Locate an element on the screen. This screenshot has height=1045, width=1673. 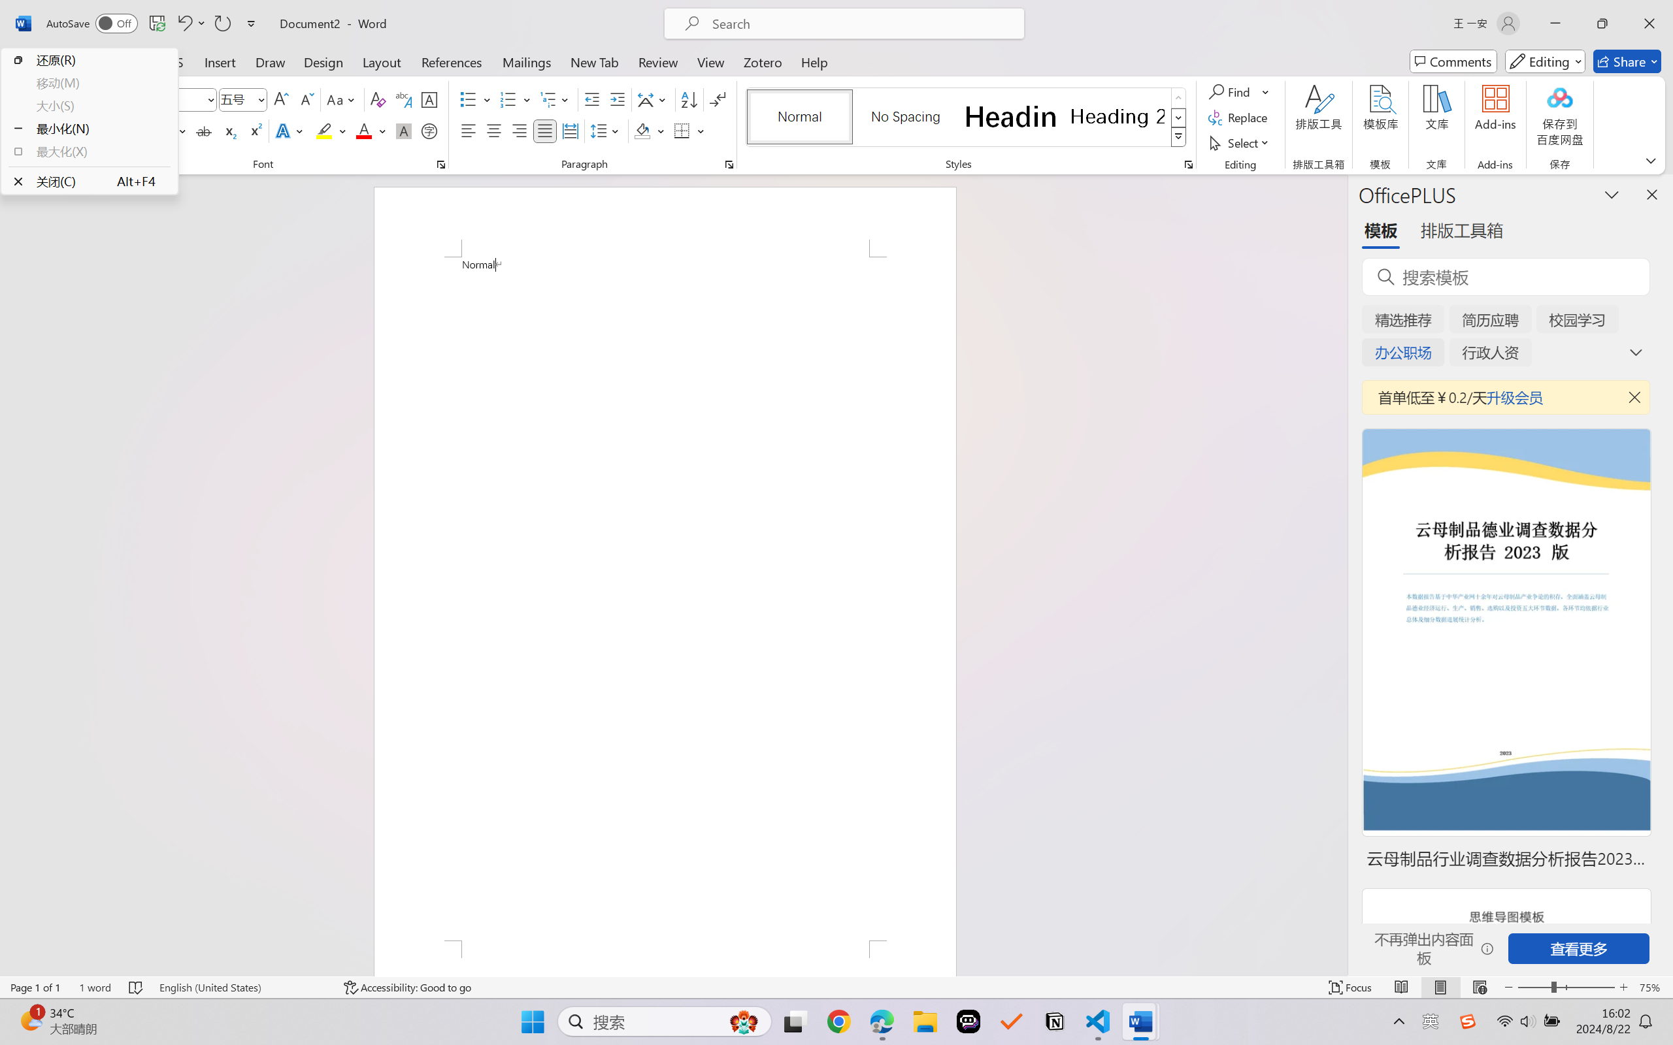
Paragraph... is located at coordinates (729, 165).